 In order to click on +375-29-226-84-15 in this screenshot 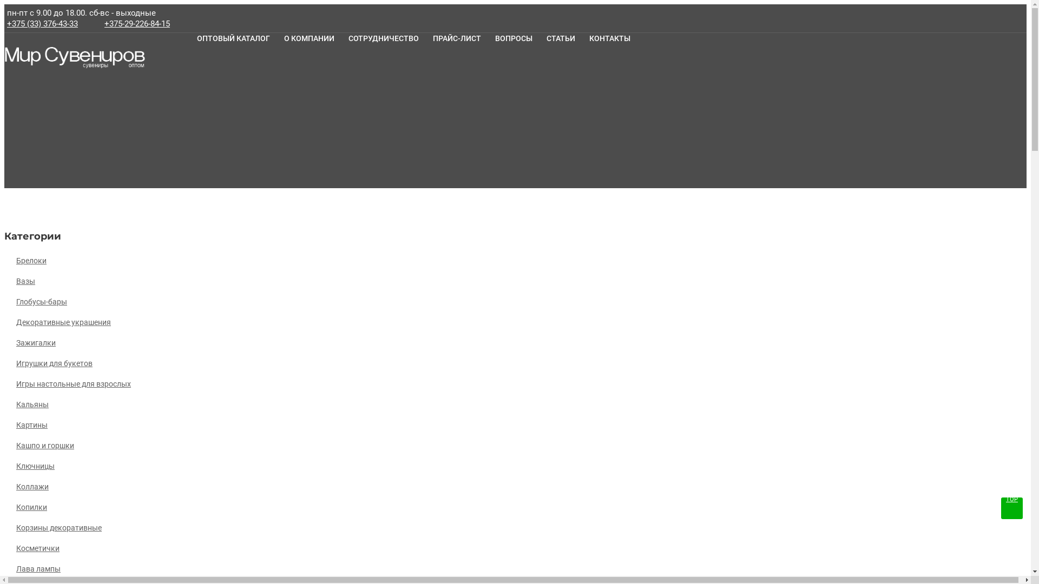, I will do `click(137, 24)`.